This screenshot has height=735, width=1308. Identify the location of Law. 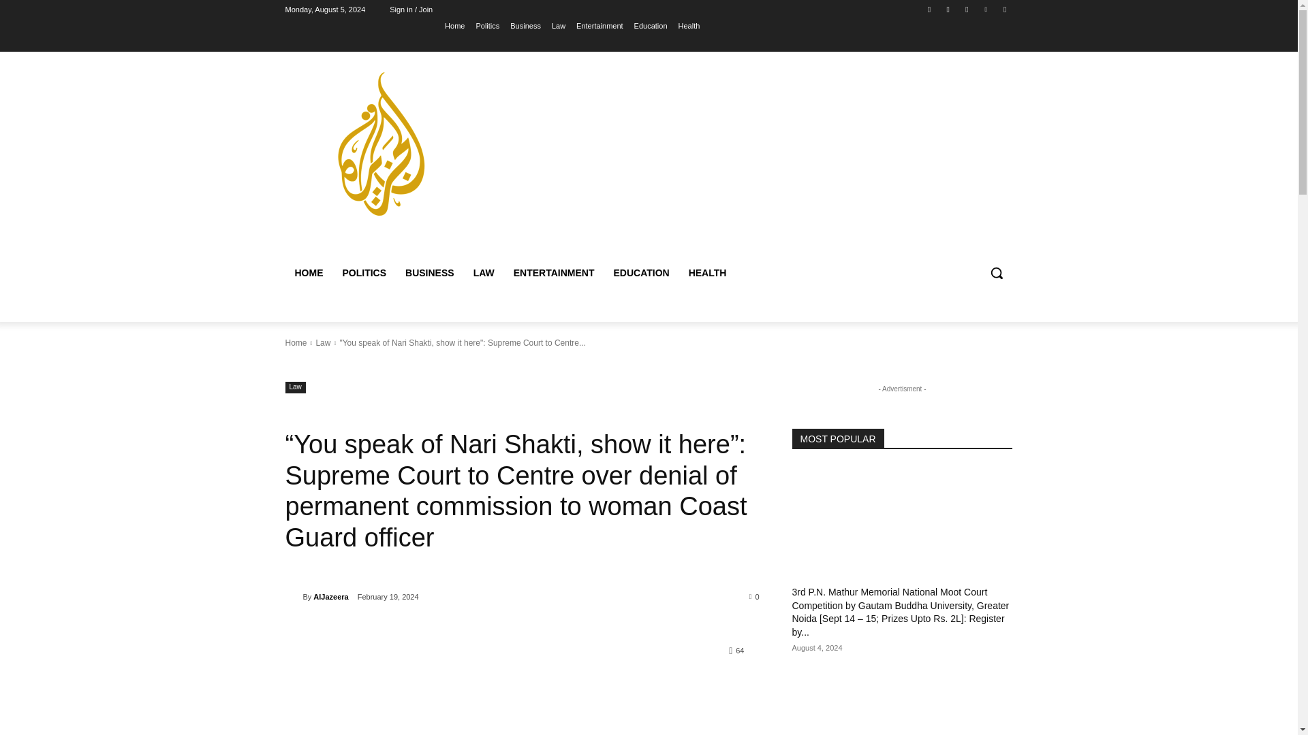
(323, 342).